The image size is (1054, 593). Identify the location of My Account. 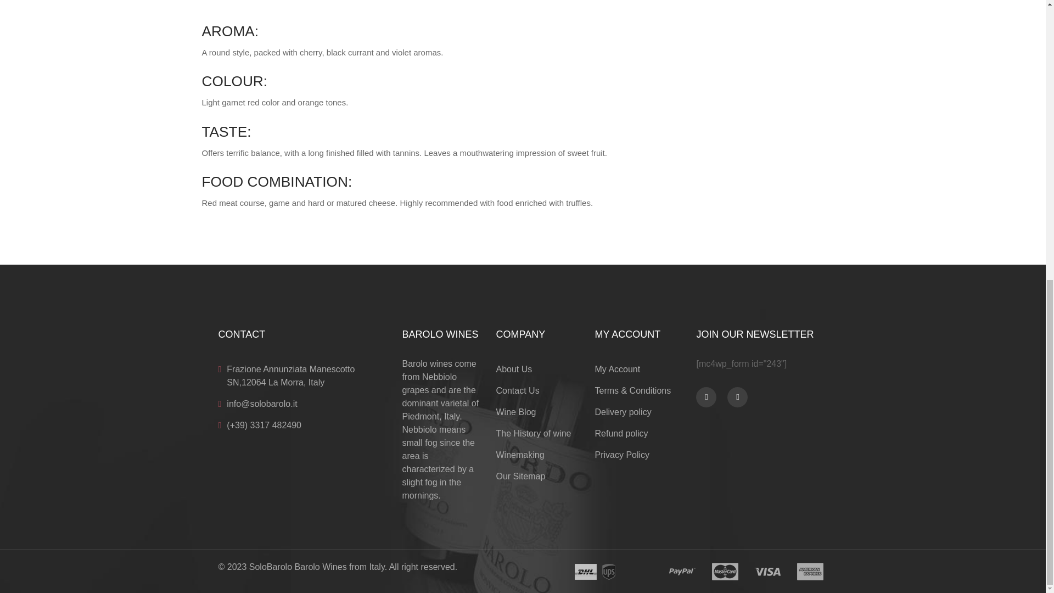
(617, 369).